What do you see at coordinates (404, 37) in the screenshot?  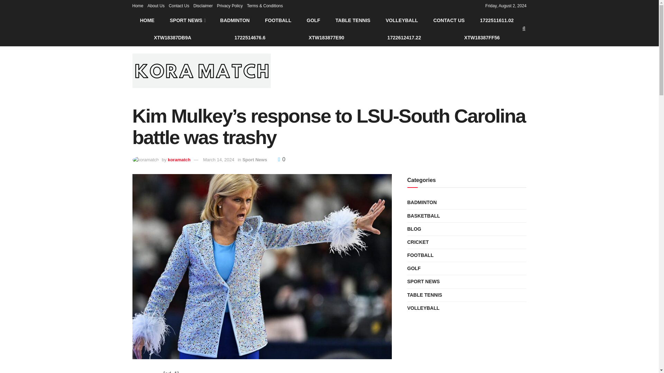 I see `1722612417.22` at bounding box center [404, 37].